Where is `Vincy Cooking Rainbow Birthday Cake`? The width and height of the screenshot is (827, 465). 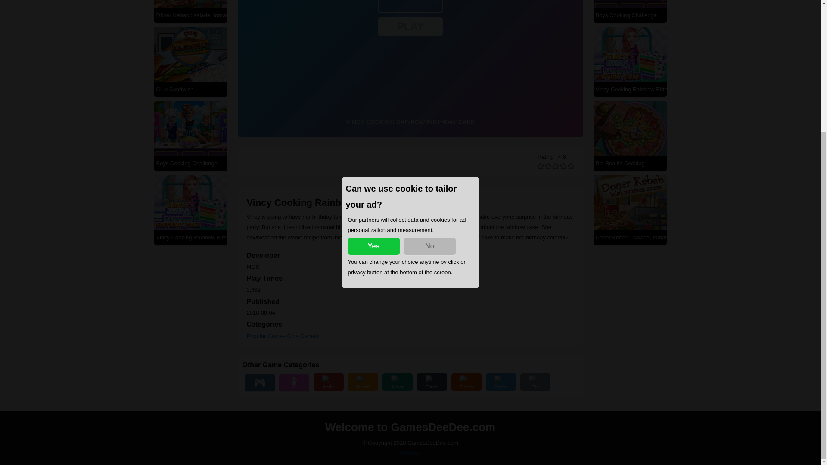 Vincy Cooking Rainbow Birthday Cake is located at coordinates (630, 89).